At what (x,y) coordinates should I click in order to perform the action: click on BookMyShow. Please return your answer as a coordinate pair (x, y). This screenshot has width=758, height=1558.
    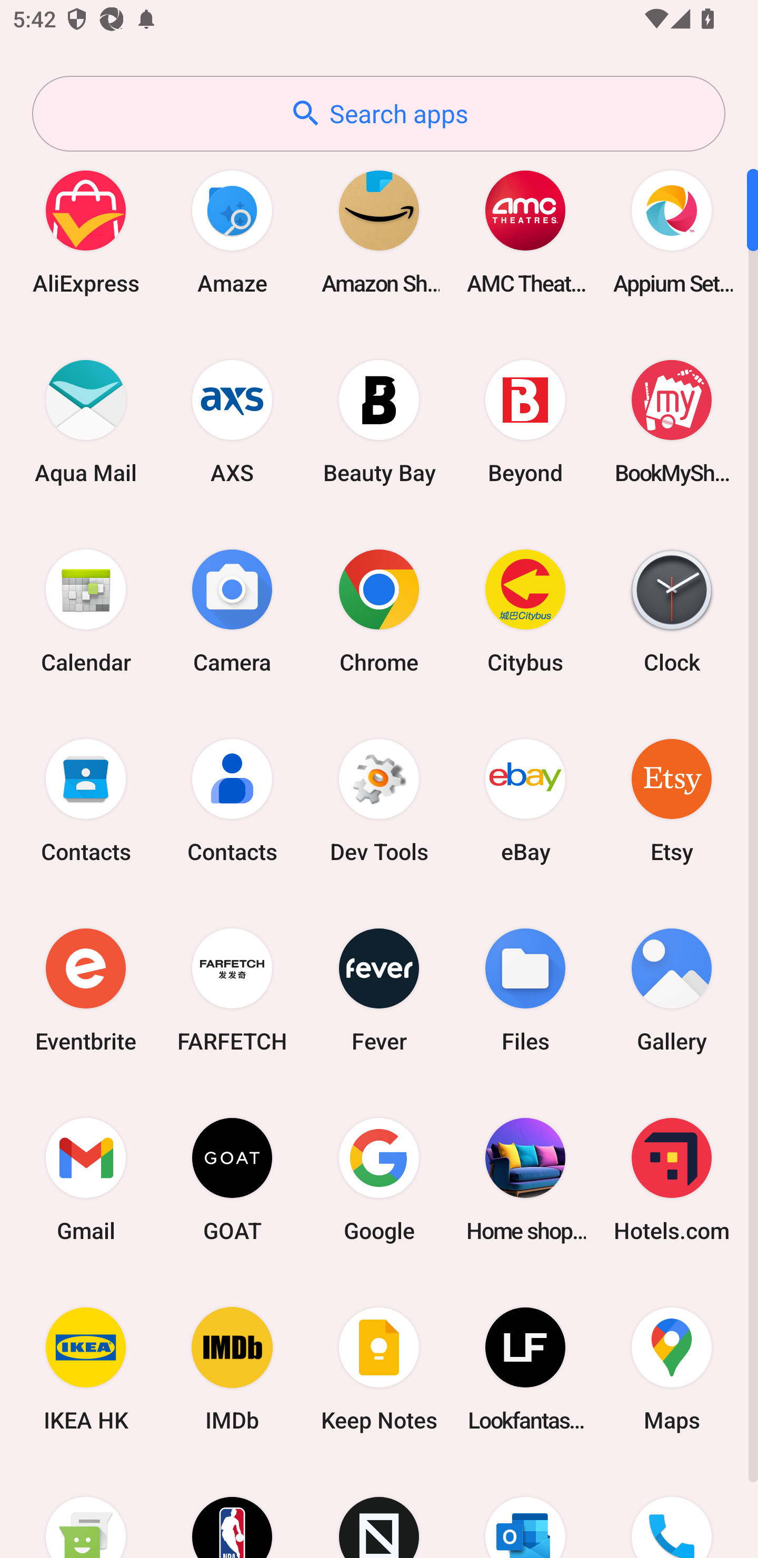
    Looking at the image, I should click on (672, 421).